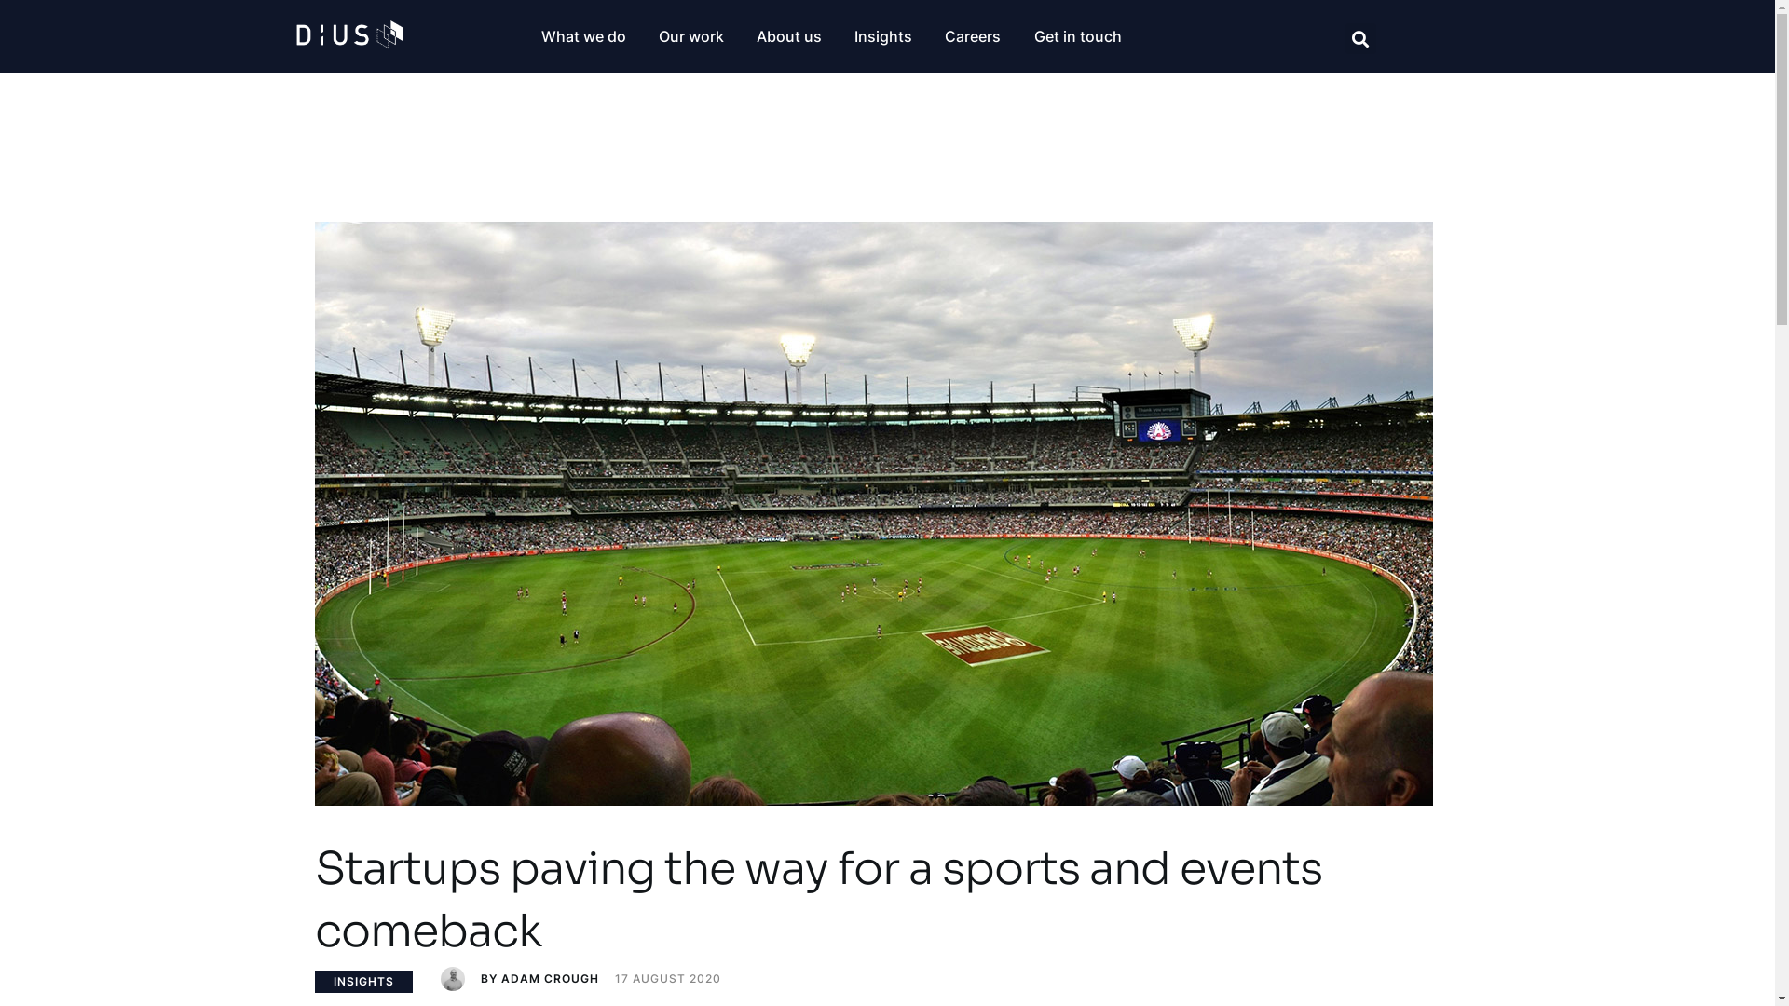 The image size is (1789, 1006). I want to click on INSIGHTS, so click(363, 982).